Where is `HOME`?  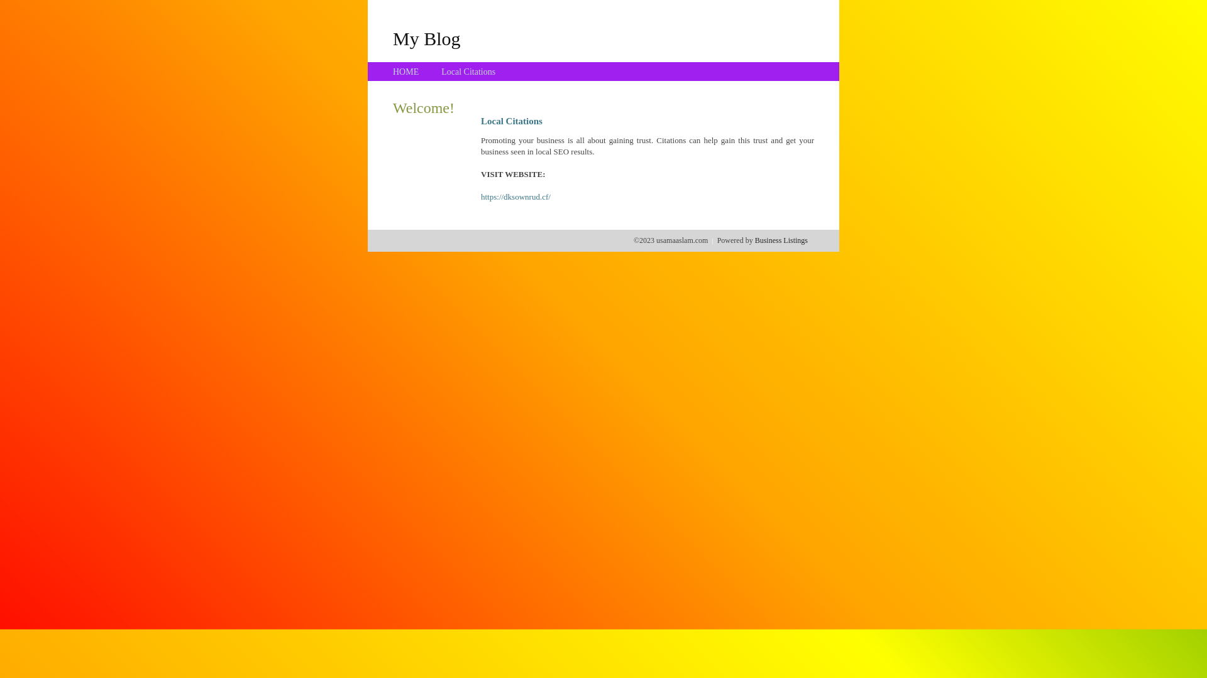 HOME is located at coordinates (406, 72).